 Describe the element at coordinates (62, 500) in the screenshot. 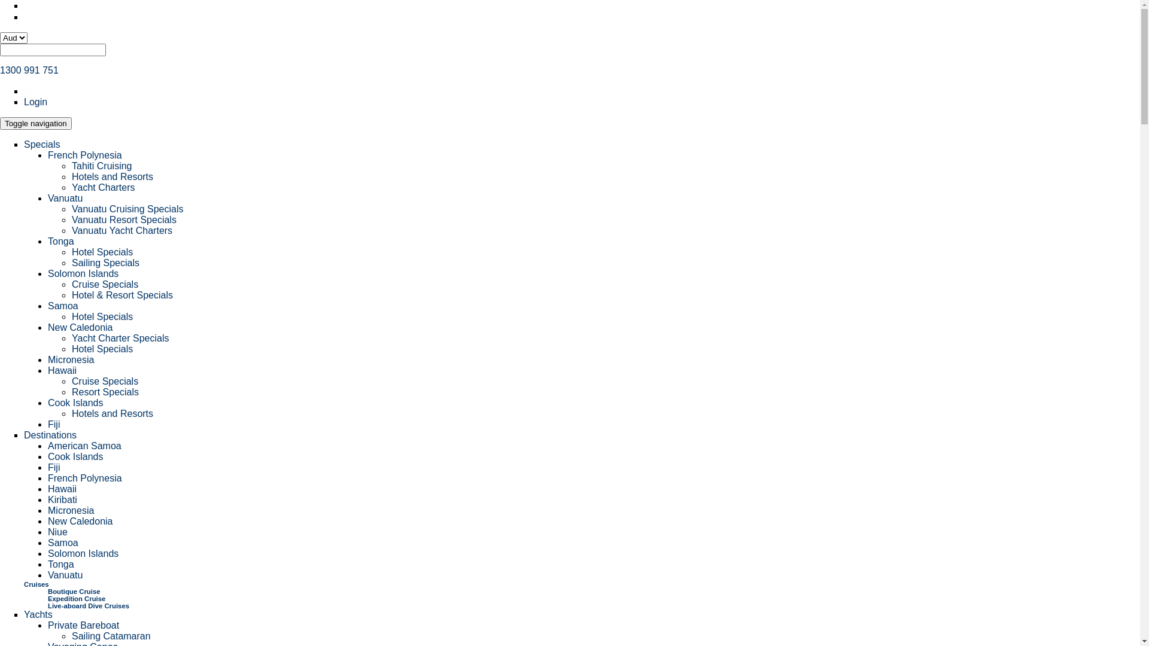

I see `Kiribati` at that location.